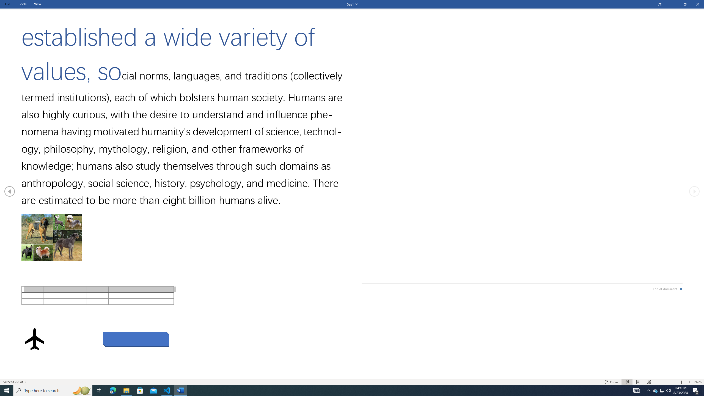 This screenshot has height=396, width=704. I want to click on Close, so click(697, 4).